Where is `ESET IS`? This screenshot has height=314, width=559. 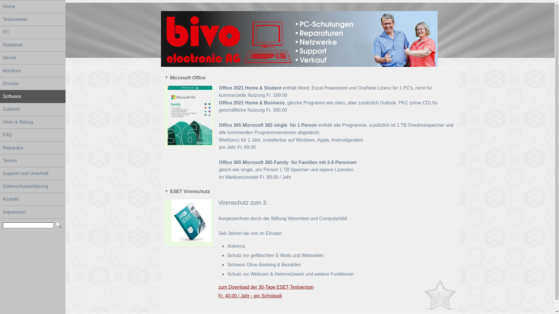
ESET IS is located at coordinates (189, 223).